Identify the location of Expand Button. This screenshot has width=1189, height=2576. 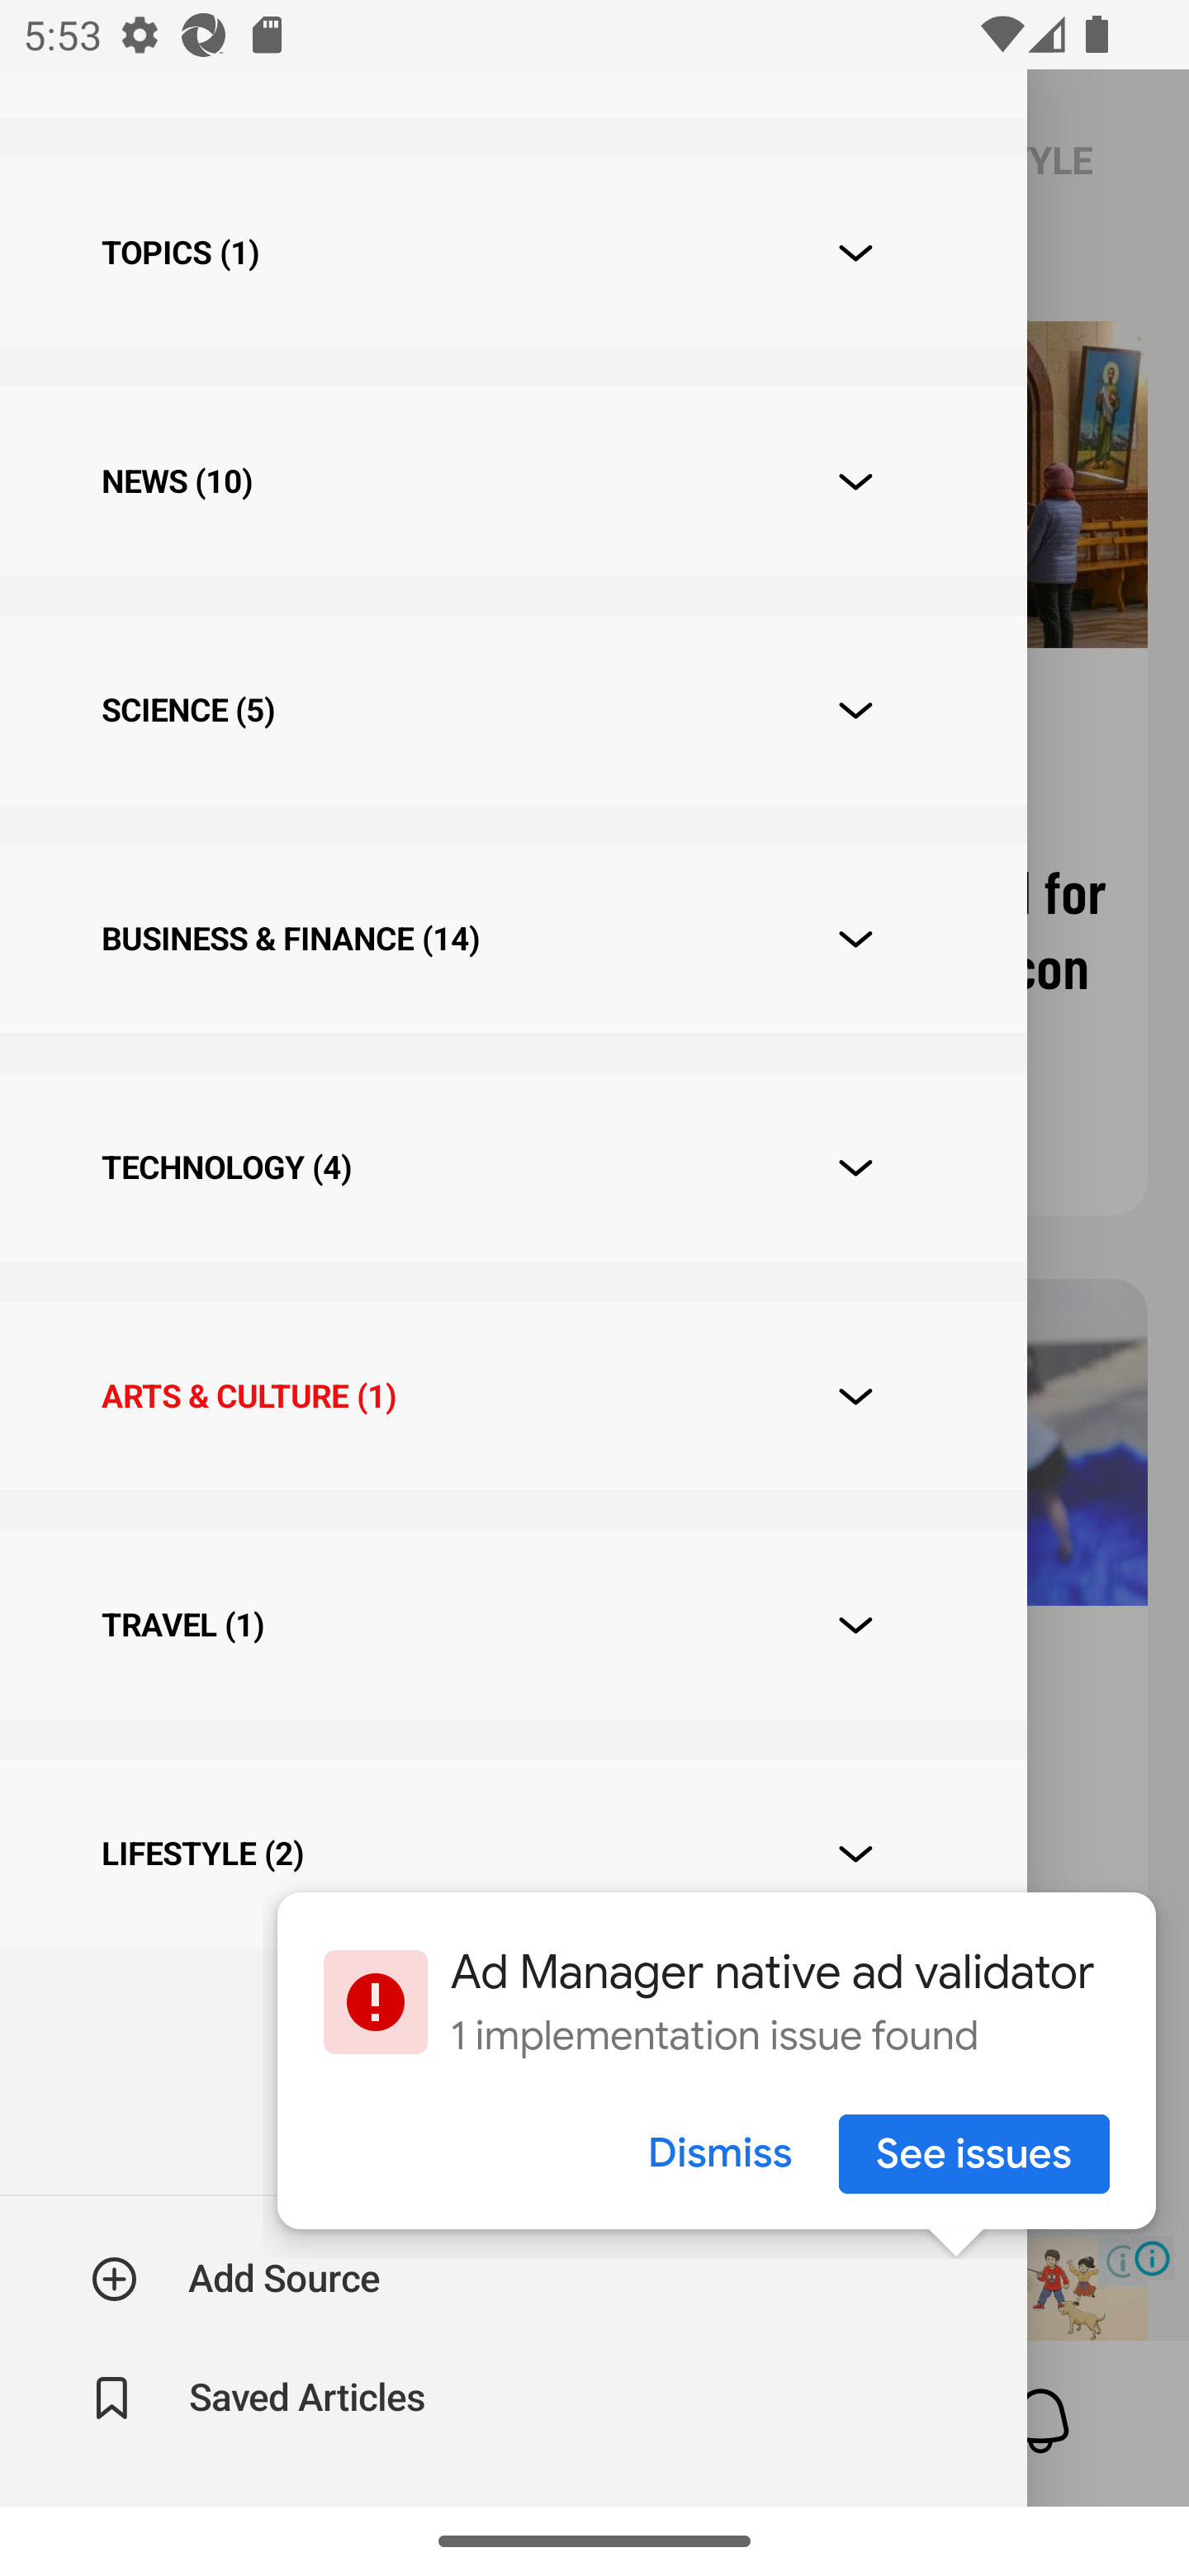
(855, 1395).